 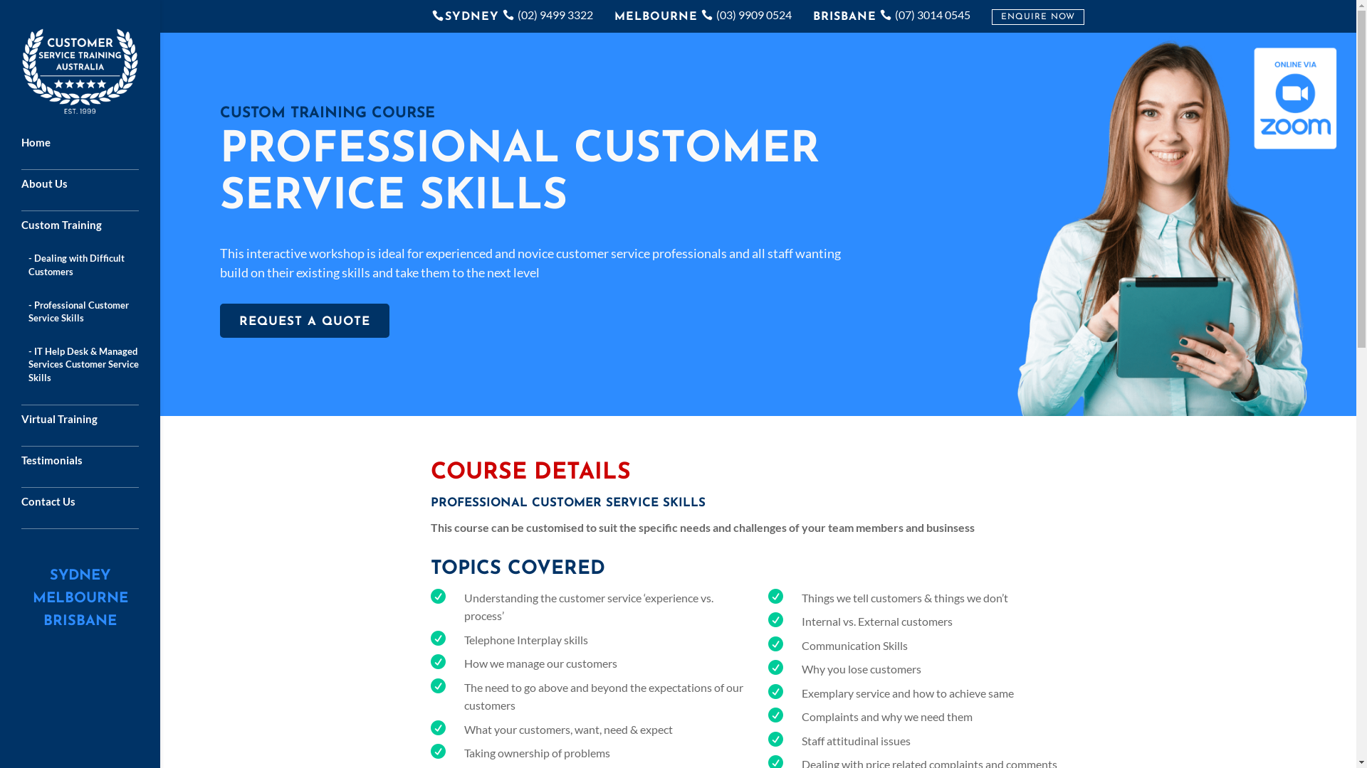 What do you see at coordinates (98, 319) in the screenshot?
I see `Professional Customer Service Skills` at bounding box center [98, 319].